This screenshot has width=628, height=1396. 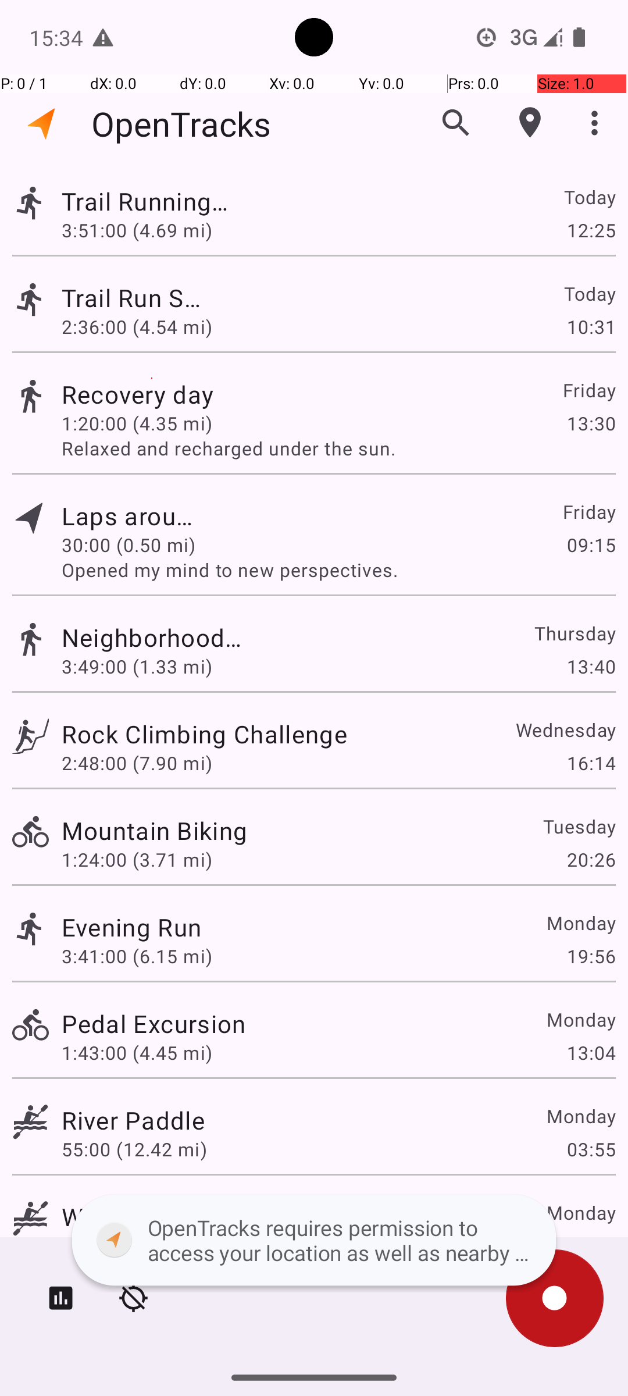 I want to click on 09:15, so click(x=591, y=544).